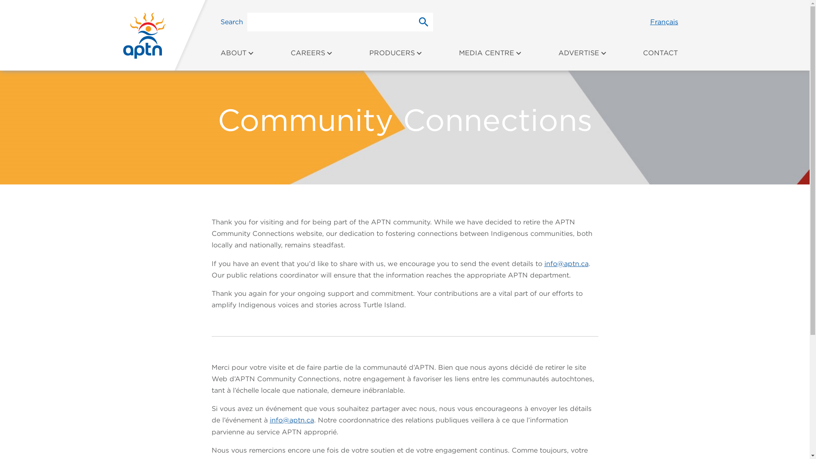  What do you see at coordinates (396, 57) in the screenshot?
I see `PRODUCERS` at bounding box center [396, 57].